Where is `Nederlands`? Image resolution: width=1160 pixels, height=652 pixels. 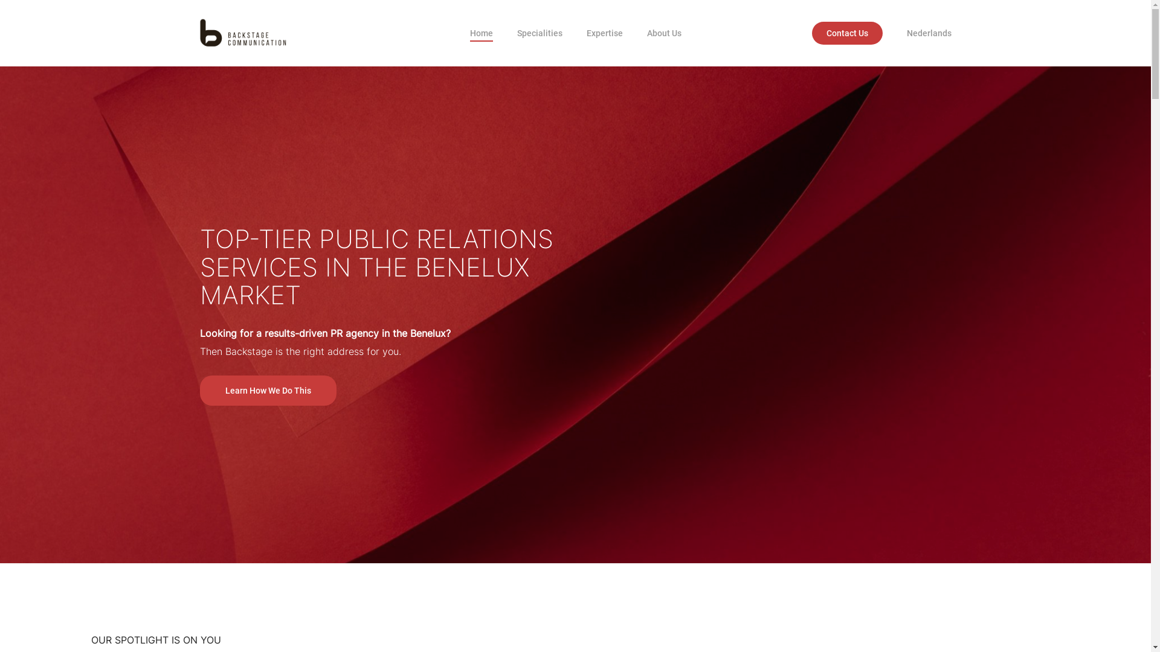 Nederlands is located at coordinates (929, 33).